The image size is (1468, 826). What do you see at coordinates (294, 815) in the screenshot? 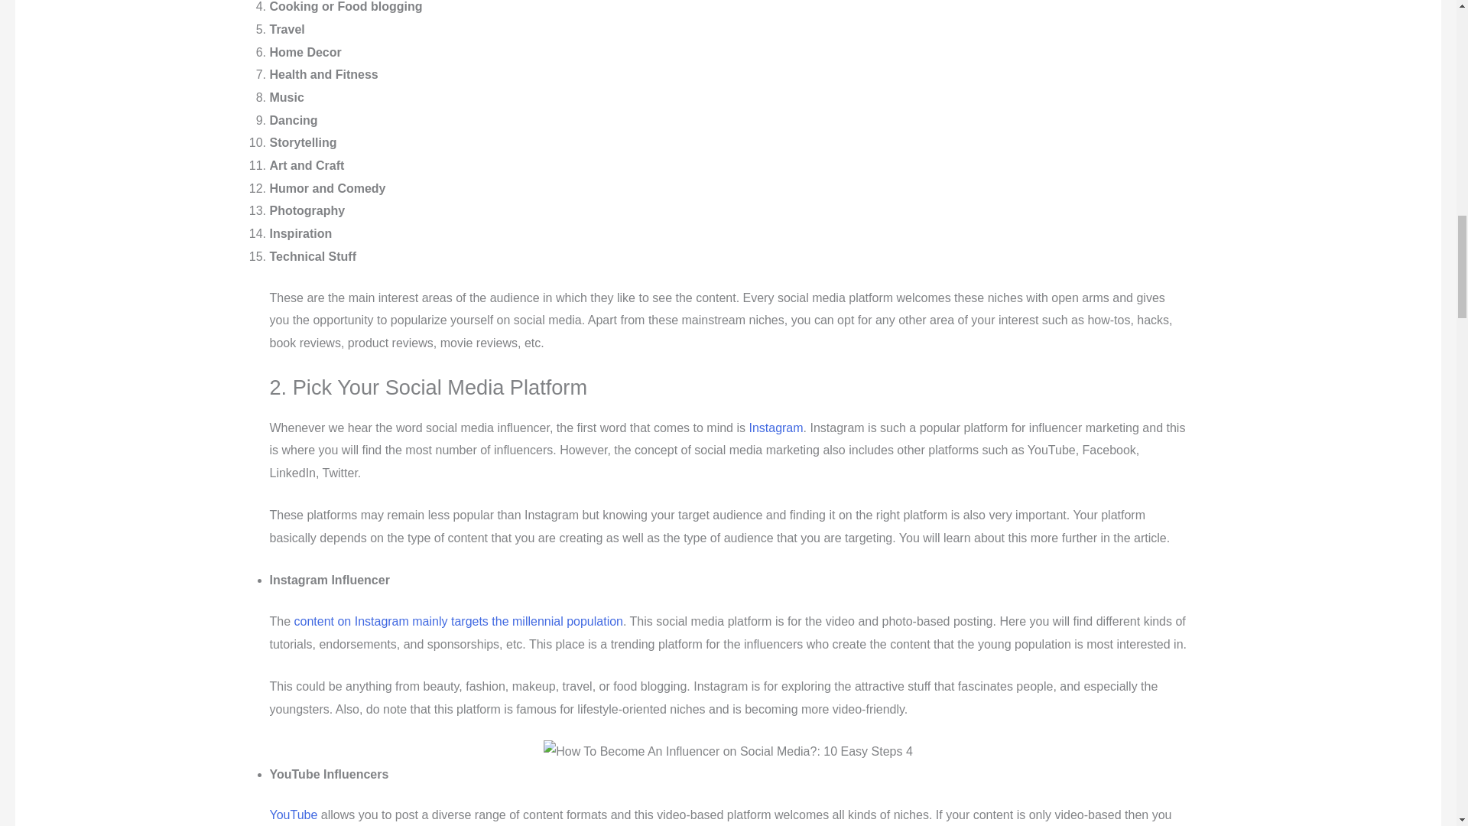
I see `YouTube` at bounding box center [294, 815].